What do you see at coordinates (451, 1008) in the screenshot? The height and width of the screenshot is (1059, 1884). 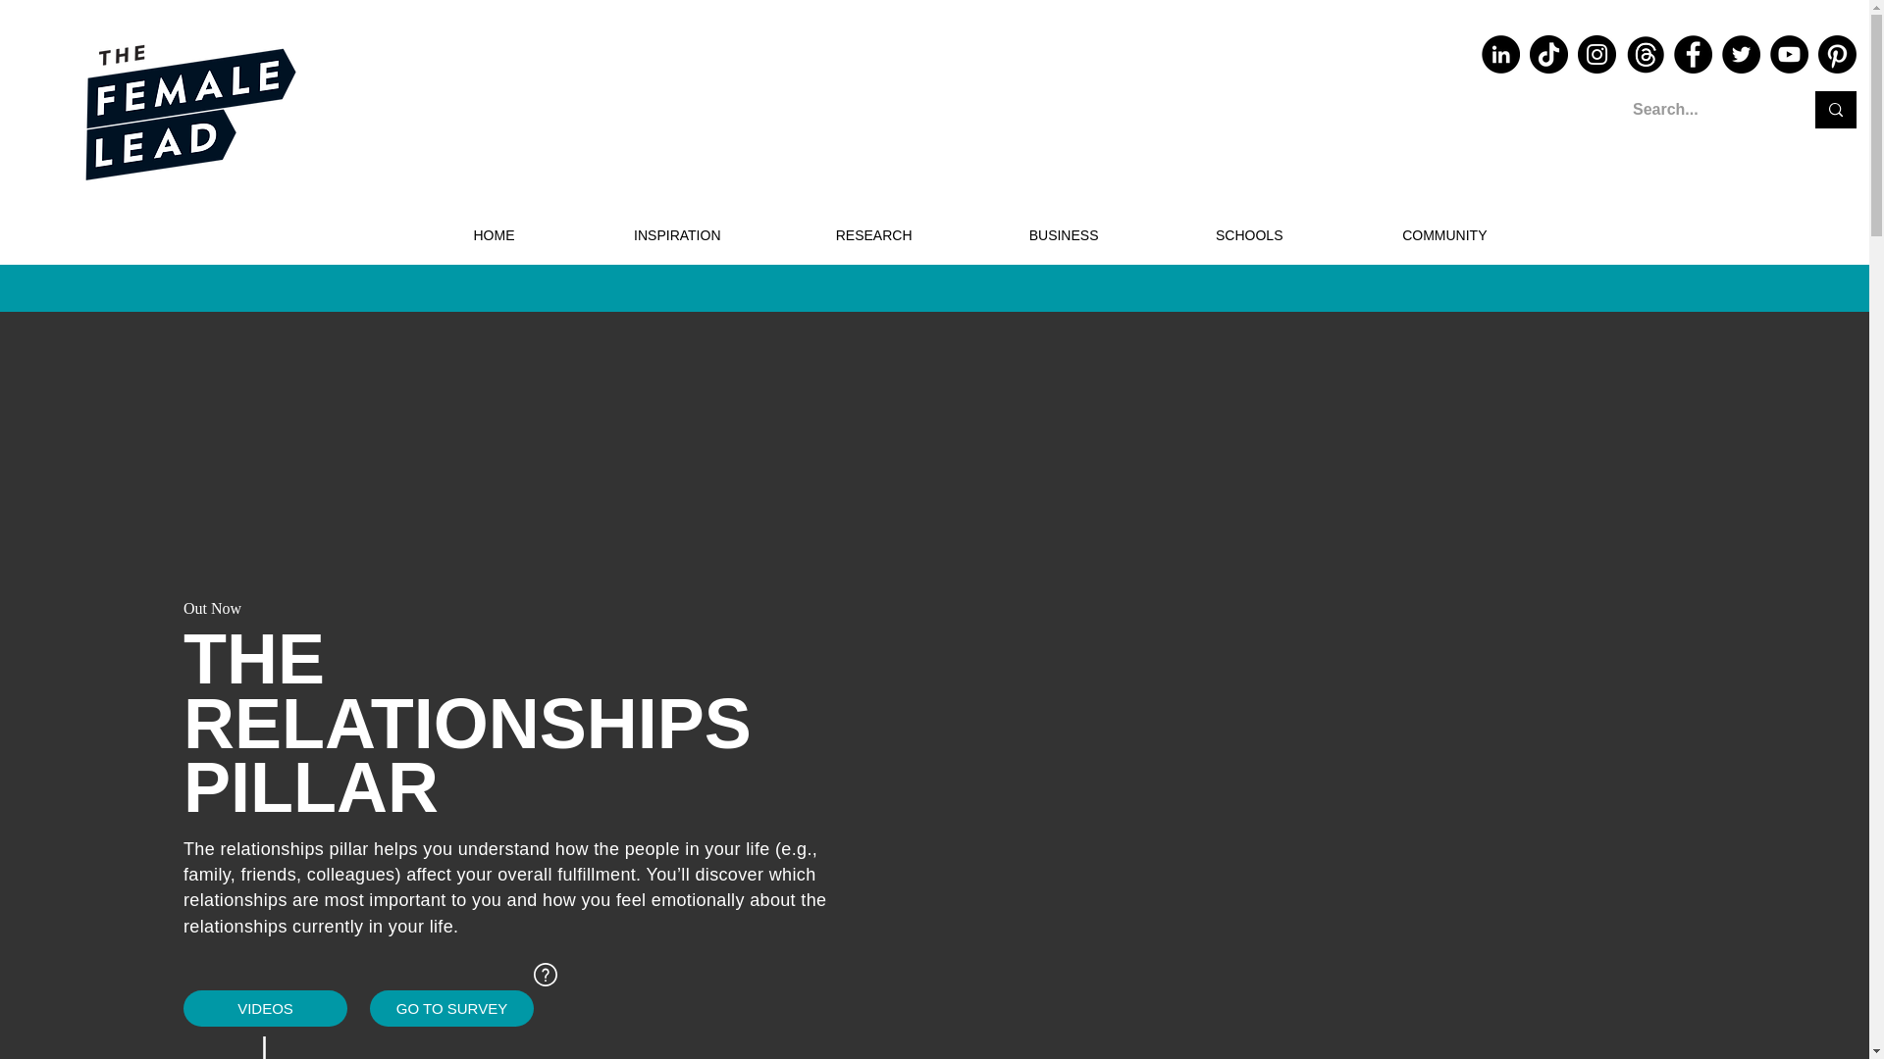 I see `GO TO SURVEY` at bounding box center [451, 1008].